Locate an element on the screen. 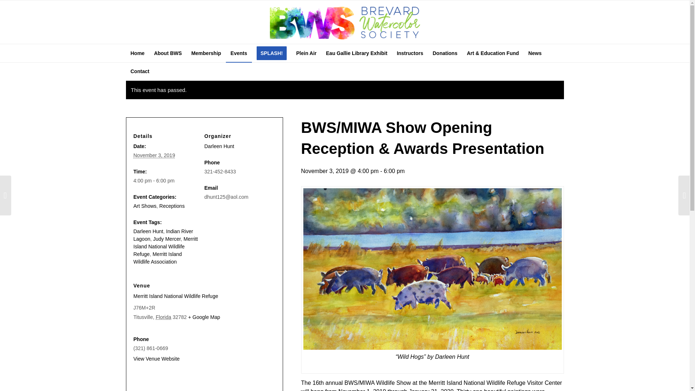  News is located at coordinates (535, 53).